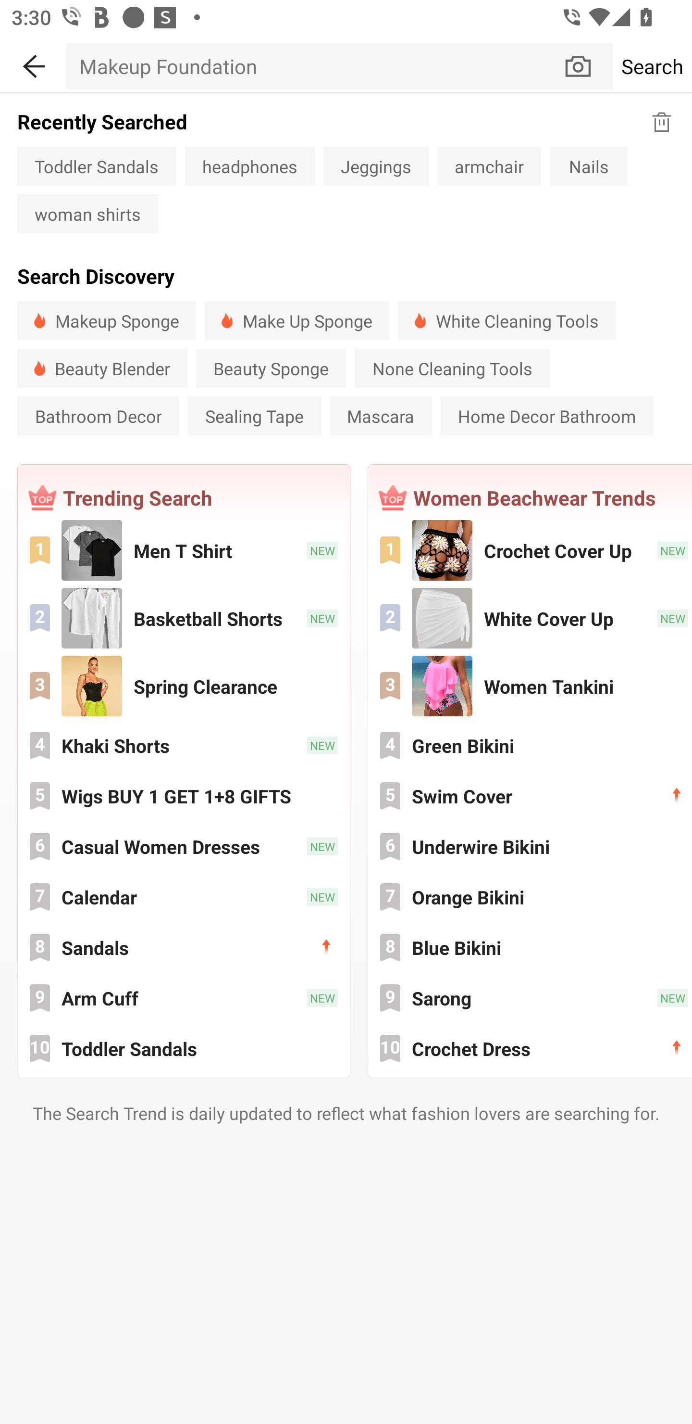 The image size is (692, 1424). What do you see at coordinates (102, 368) in the screenshot?
I see `Beauty Blender` at bounding box center [102, 368].